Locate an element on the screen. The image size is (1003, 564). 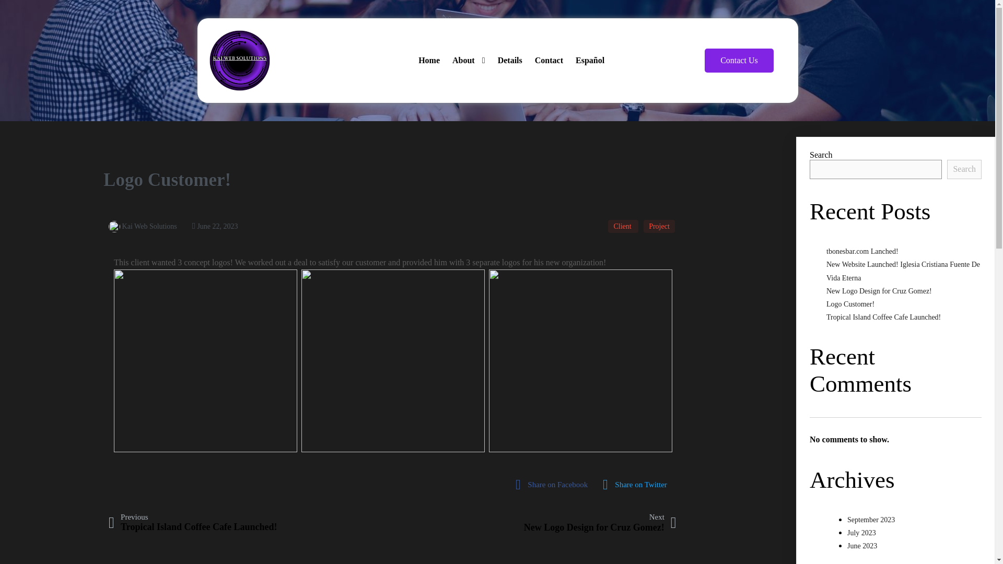
Kai Web Solutions is located at coordinates (143, 226).